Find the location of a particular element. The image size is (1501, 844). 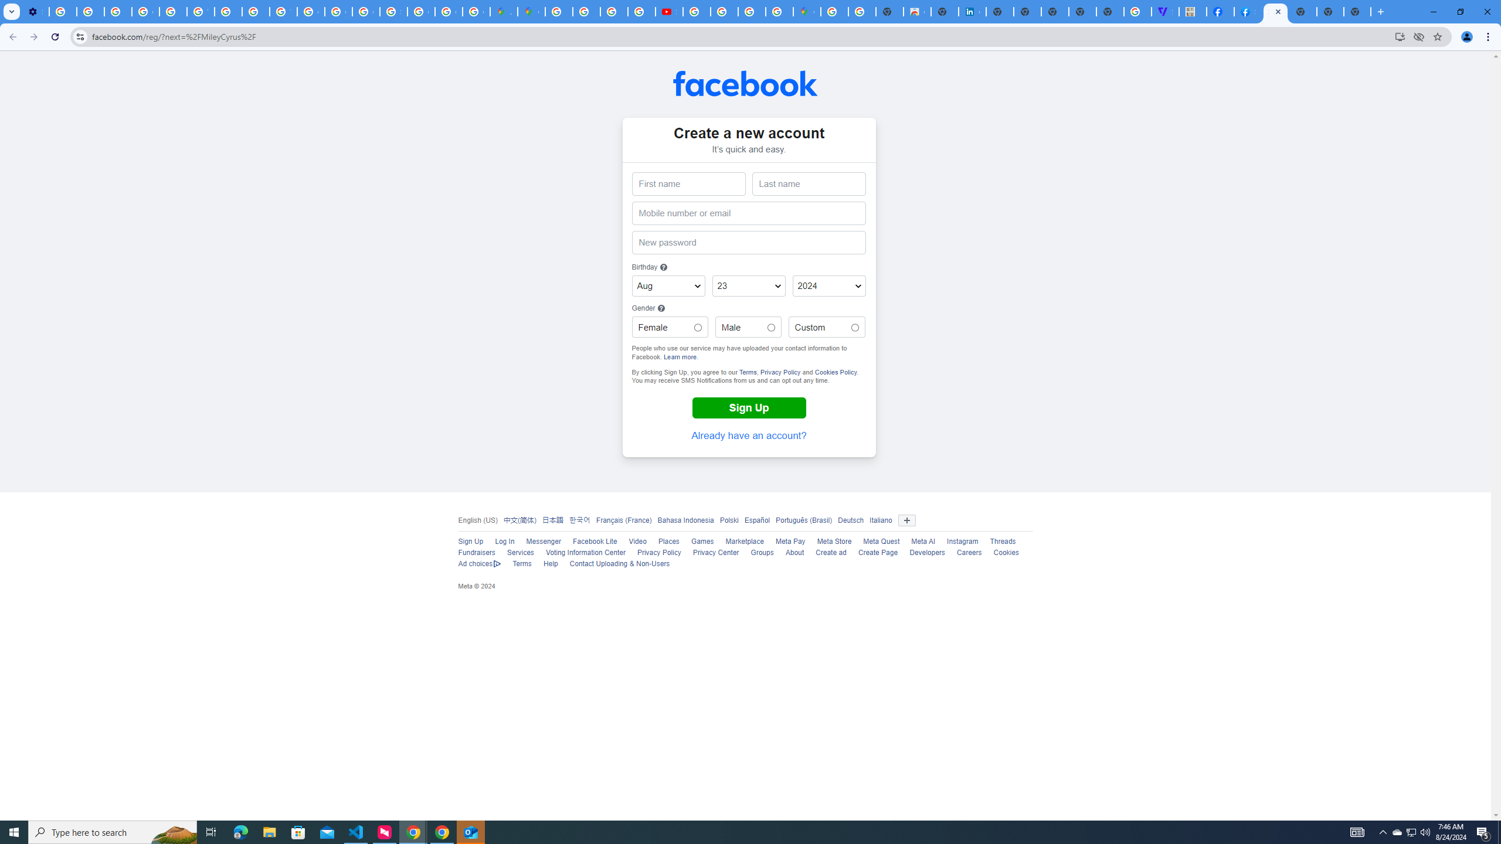

Ad choices is located at coordinates (480, 564).